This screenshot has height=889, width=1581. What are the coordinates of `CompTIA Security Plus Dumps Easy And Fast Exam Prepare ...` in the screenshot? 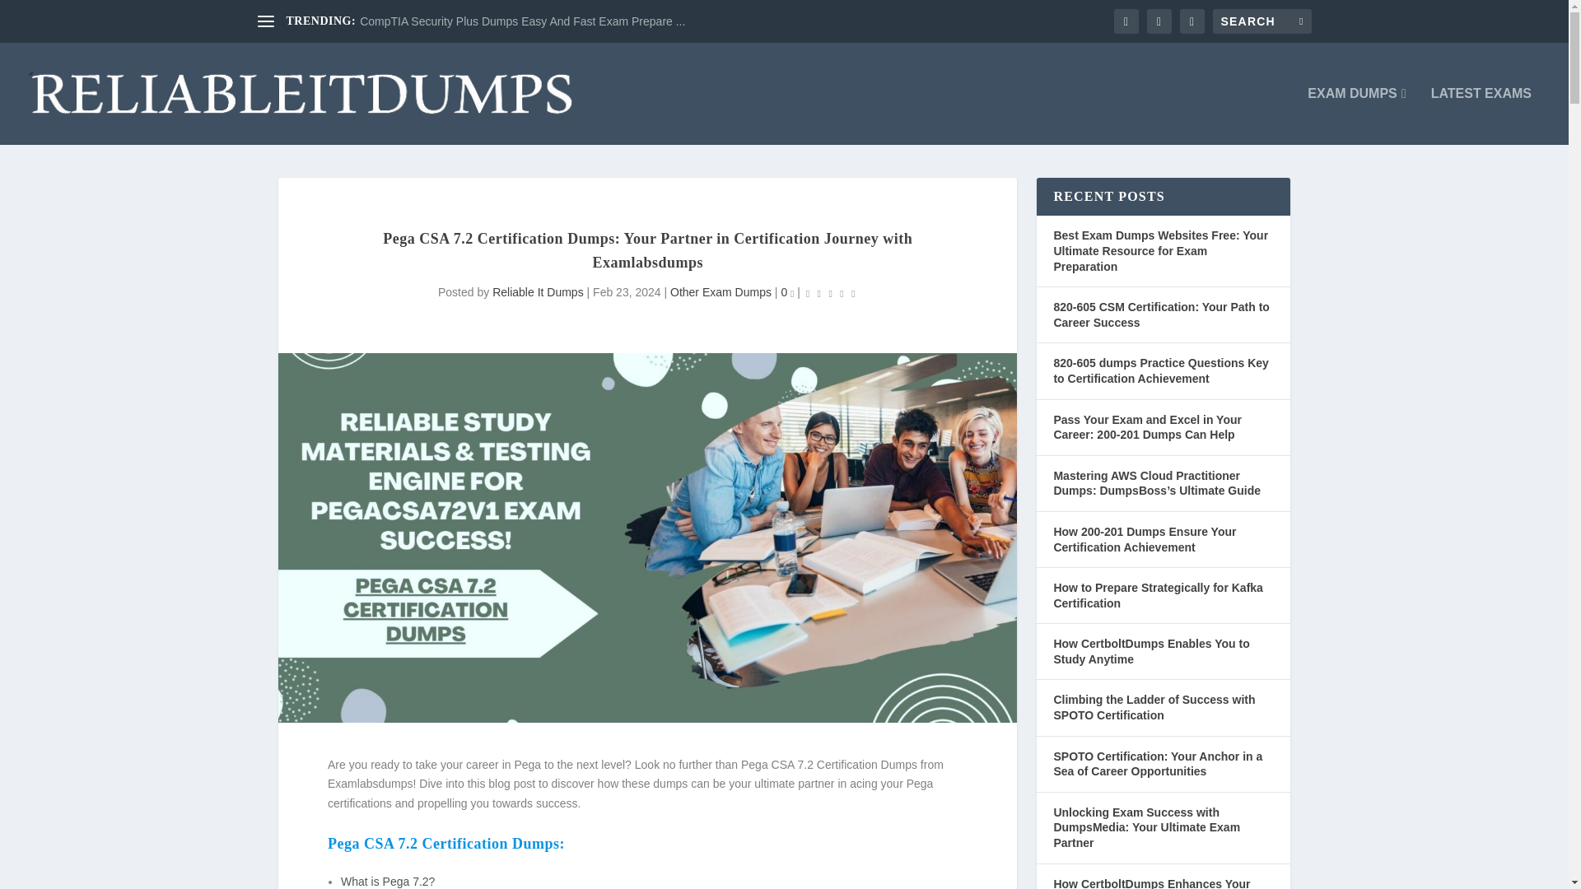 It's located at (522, 21).